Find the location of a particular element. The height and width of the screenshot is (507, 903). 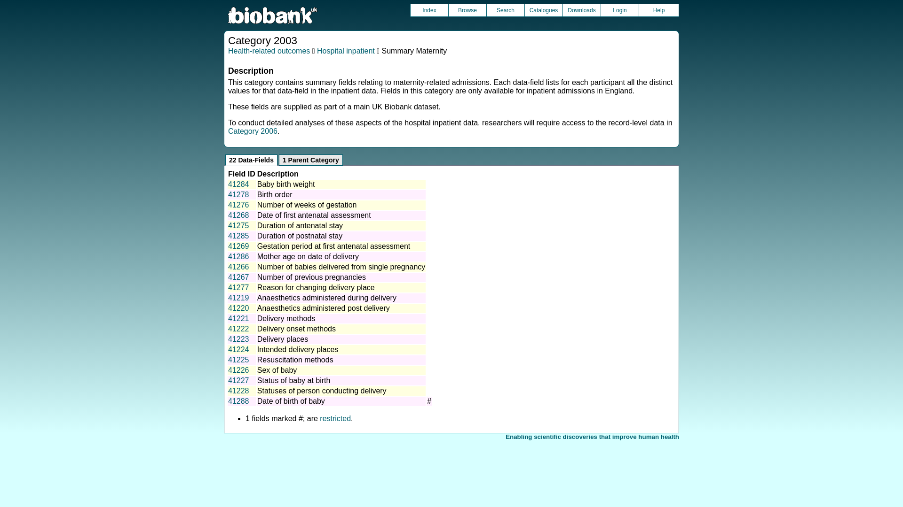

Health-related outcomes is located at coordinates (269, 51).